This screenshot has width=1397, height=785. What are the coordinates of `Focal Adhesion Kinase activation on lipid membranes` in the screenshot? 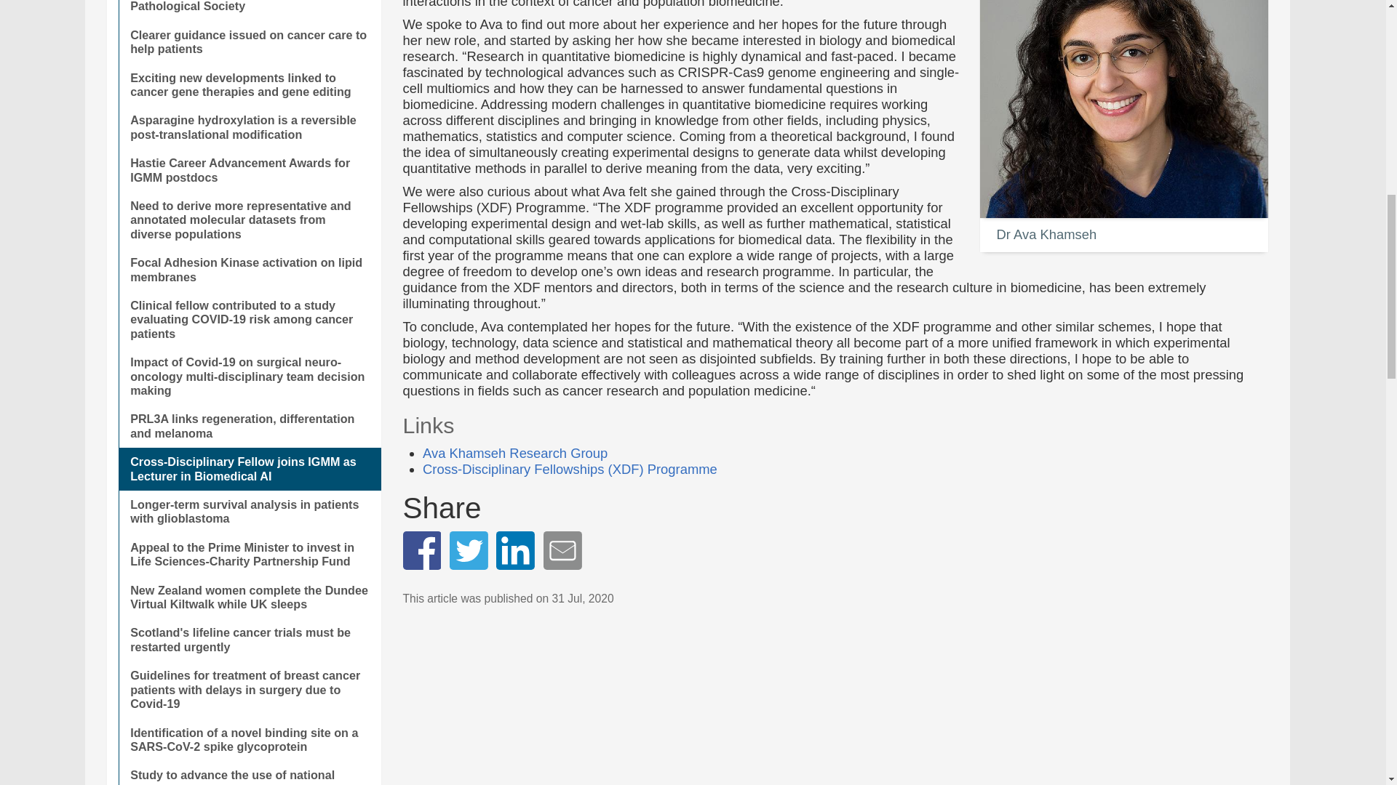 It's located at (249, 270).